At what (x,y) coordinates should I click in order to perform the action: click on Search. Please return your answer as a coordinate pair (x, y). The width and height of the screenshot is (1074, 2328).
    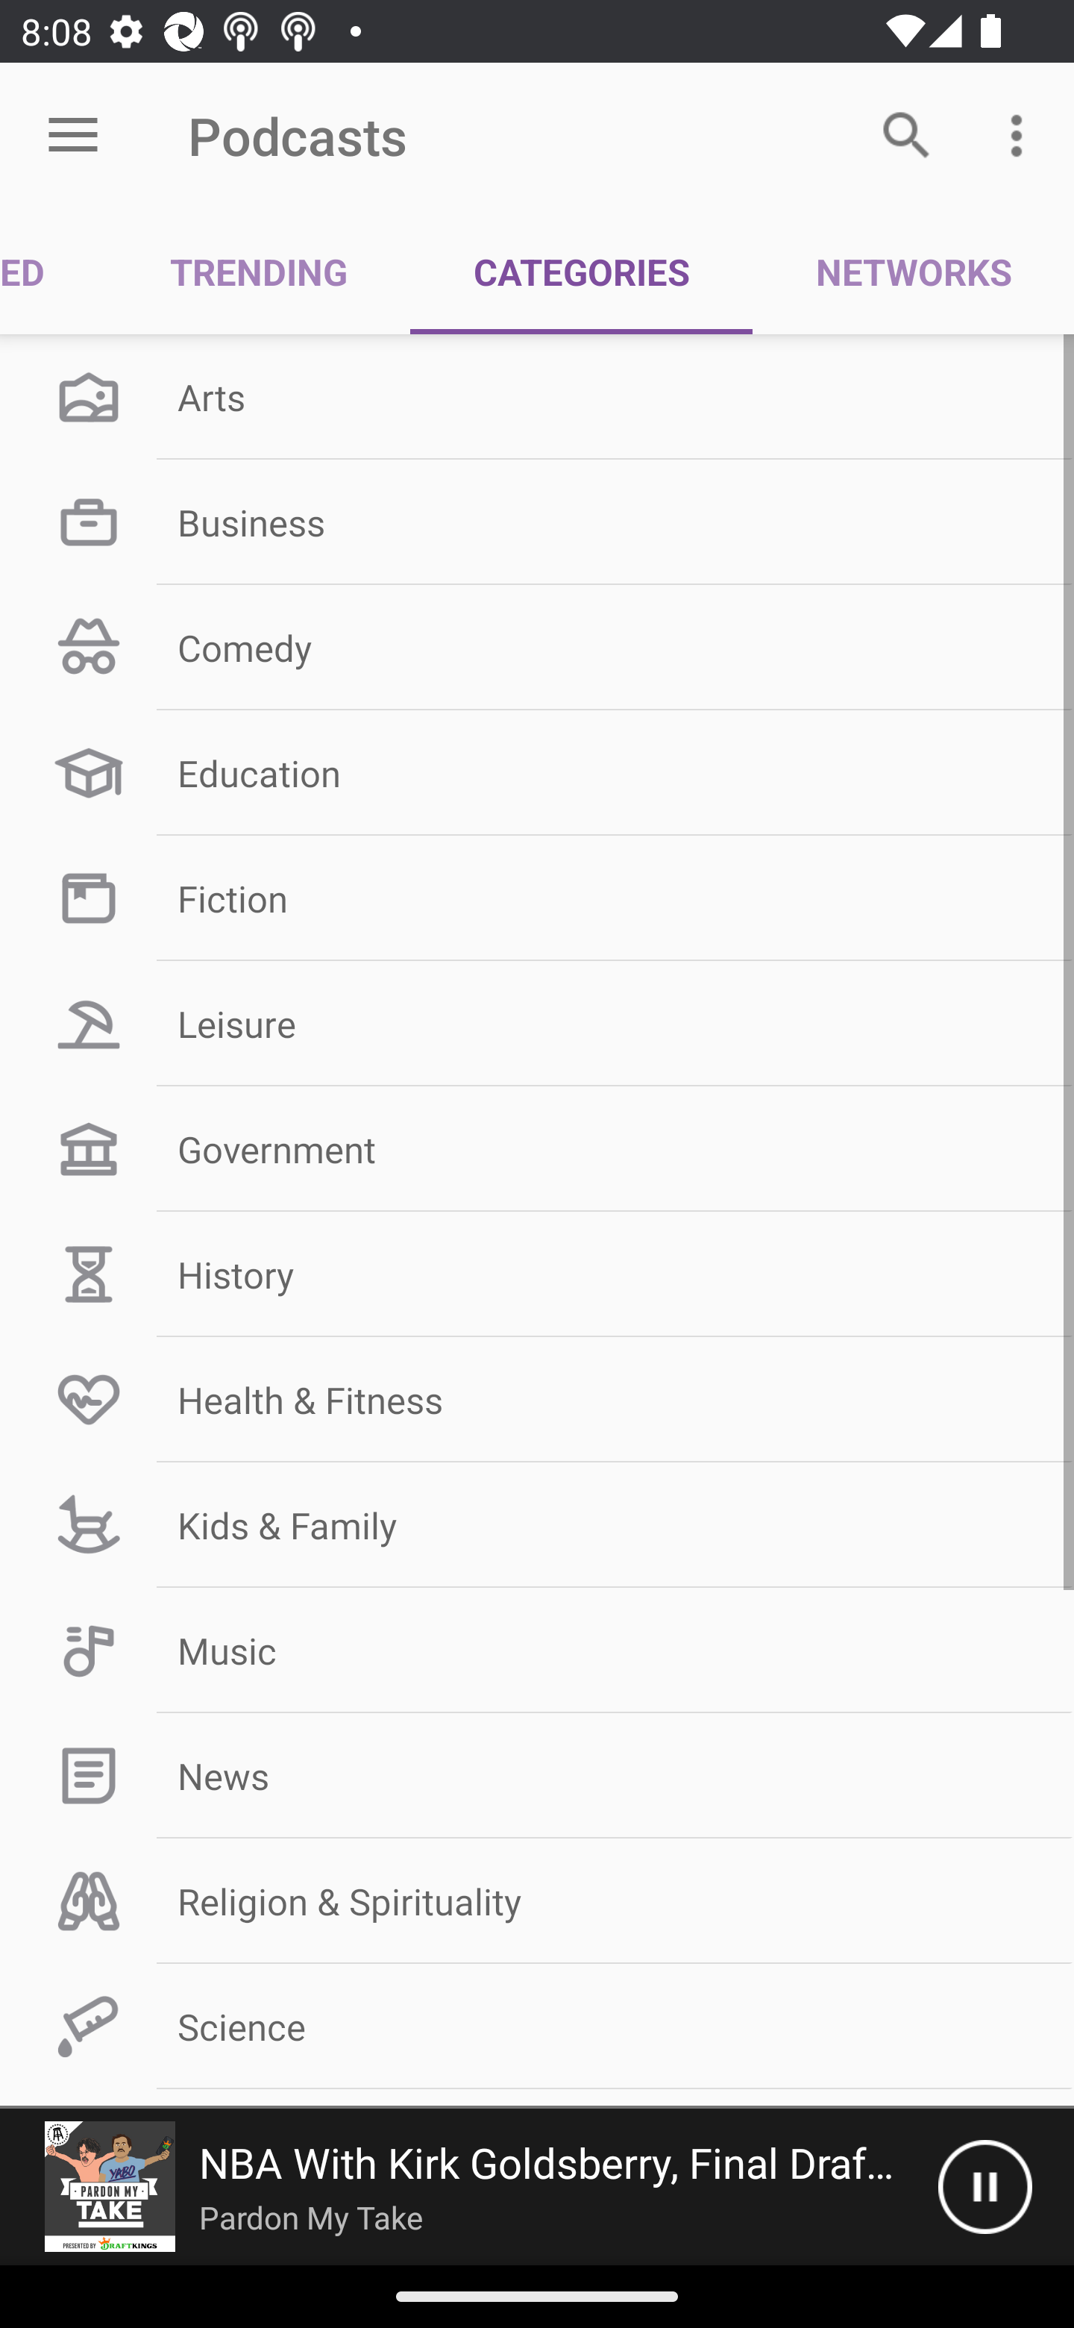
    Looking at the image, I should click on (907, 134).